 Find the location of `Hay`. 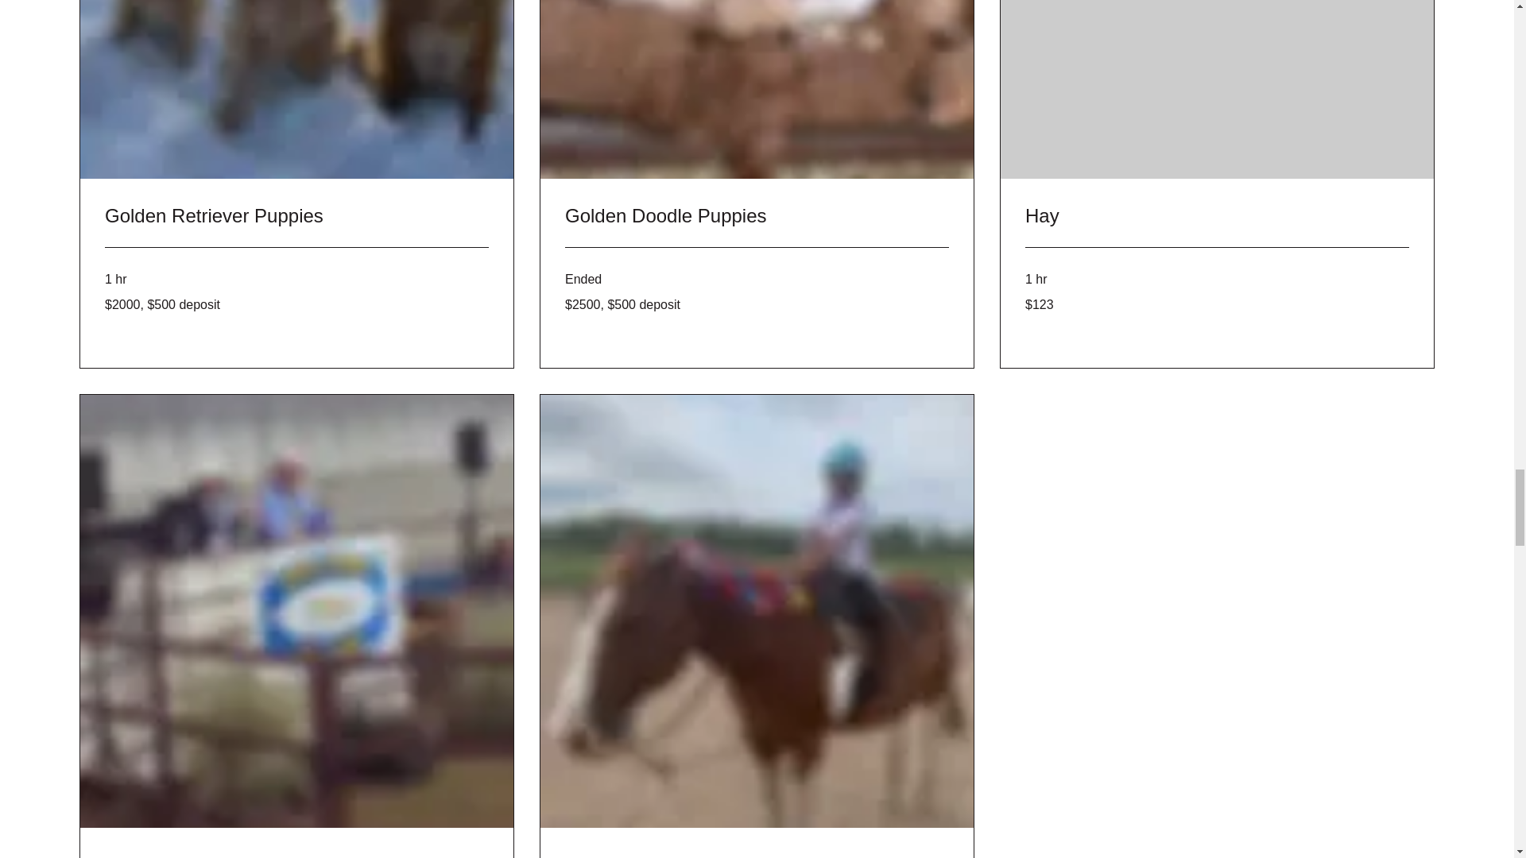

Hay is located at coordinates (1217, 216).